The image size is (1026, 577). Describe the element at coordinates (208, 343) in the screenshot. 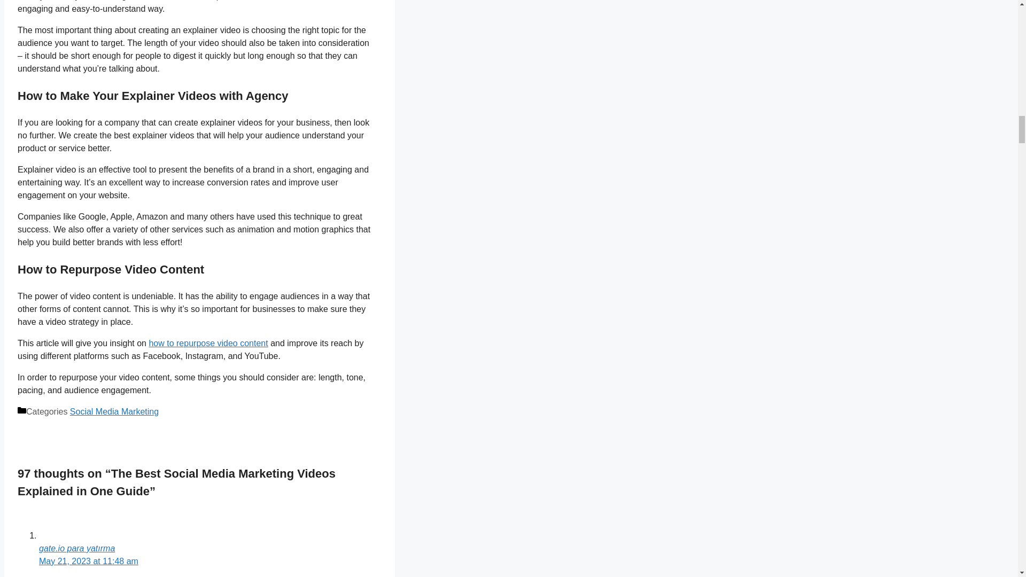

I see `how to repurpose video content` at that location.